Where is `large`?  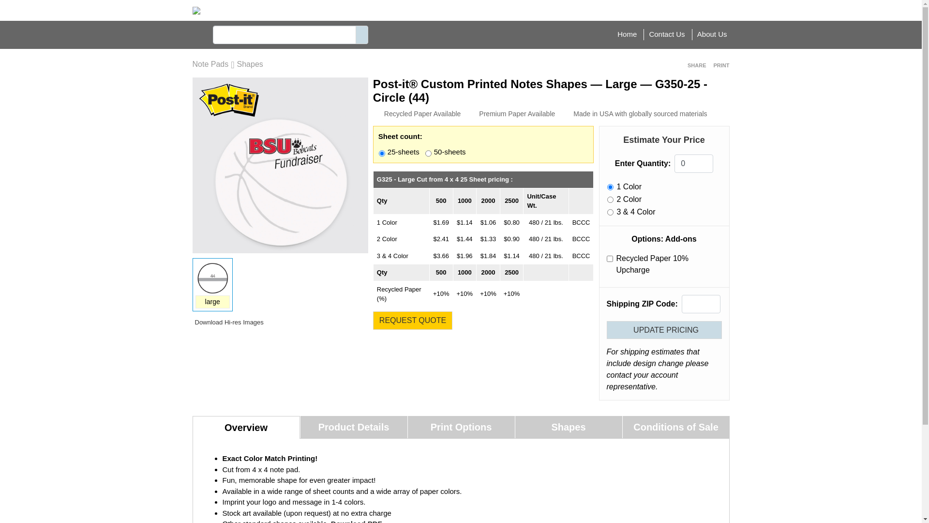 large is located at coordinates (213, 302).